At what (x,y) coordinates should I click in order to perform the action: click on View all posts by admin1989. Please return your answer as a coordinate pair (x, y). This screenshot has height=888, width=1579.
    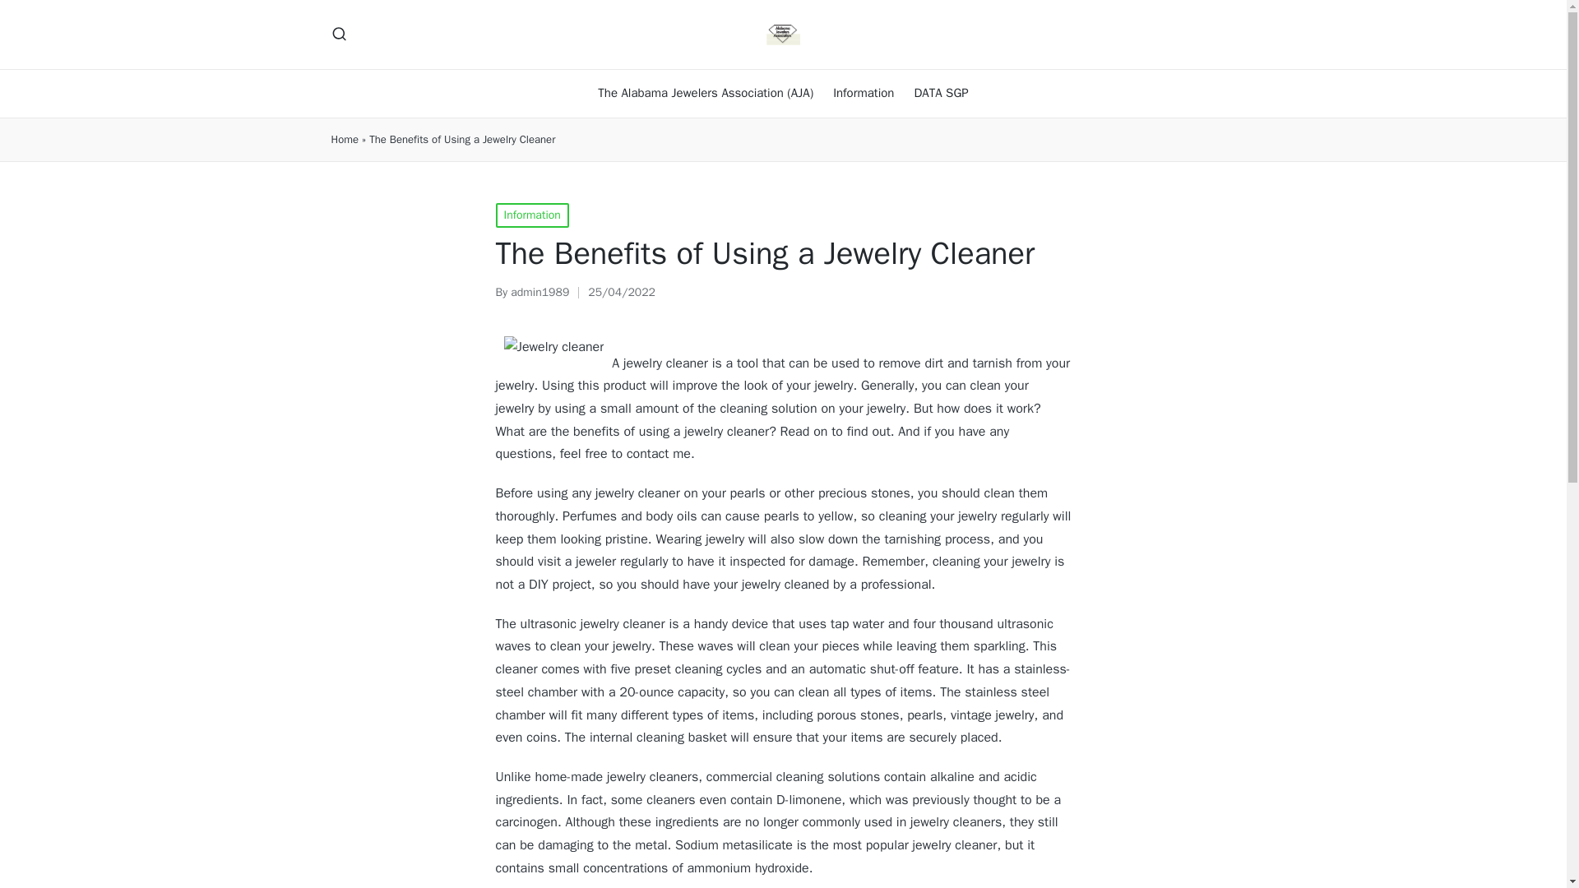
    Looking at the image, I should click on (539, 291).